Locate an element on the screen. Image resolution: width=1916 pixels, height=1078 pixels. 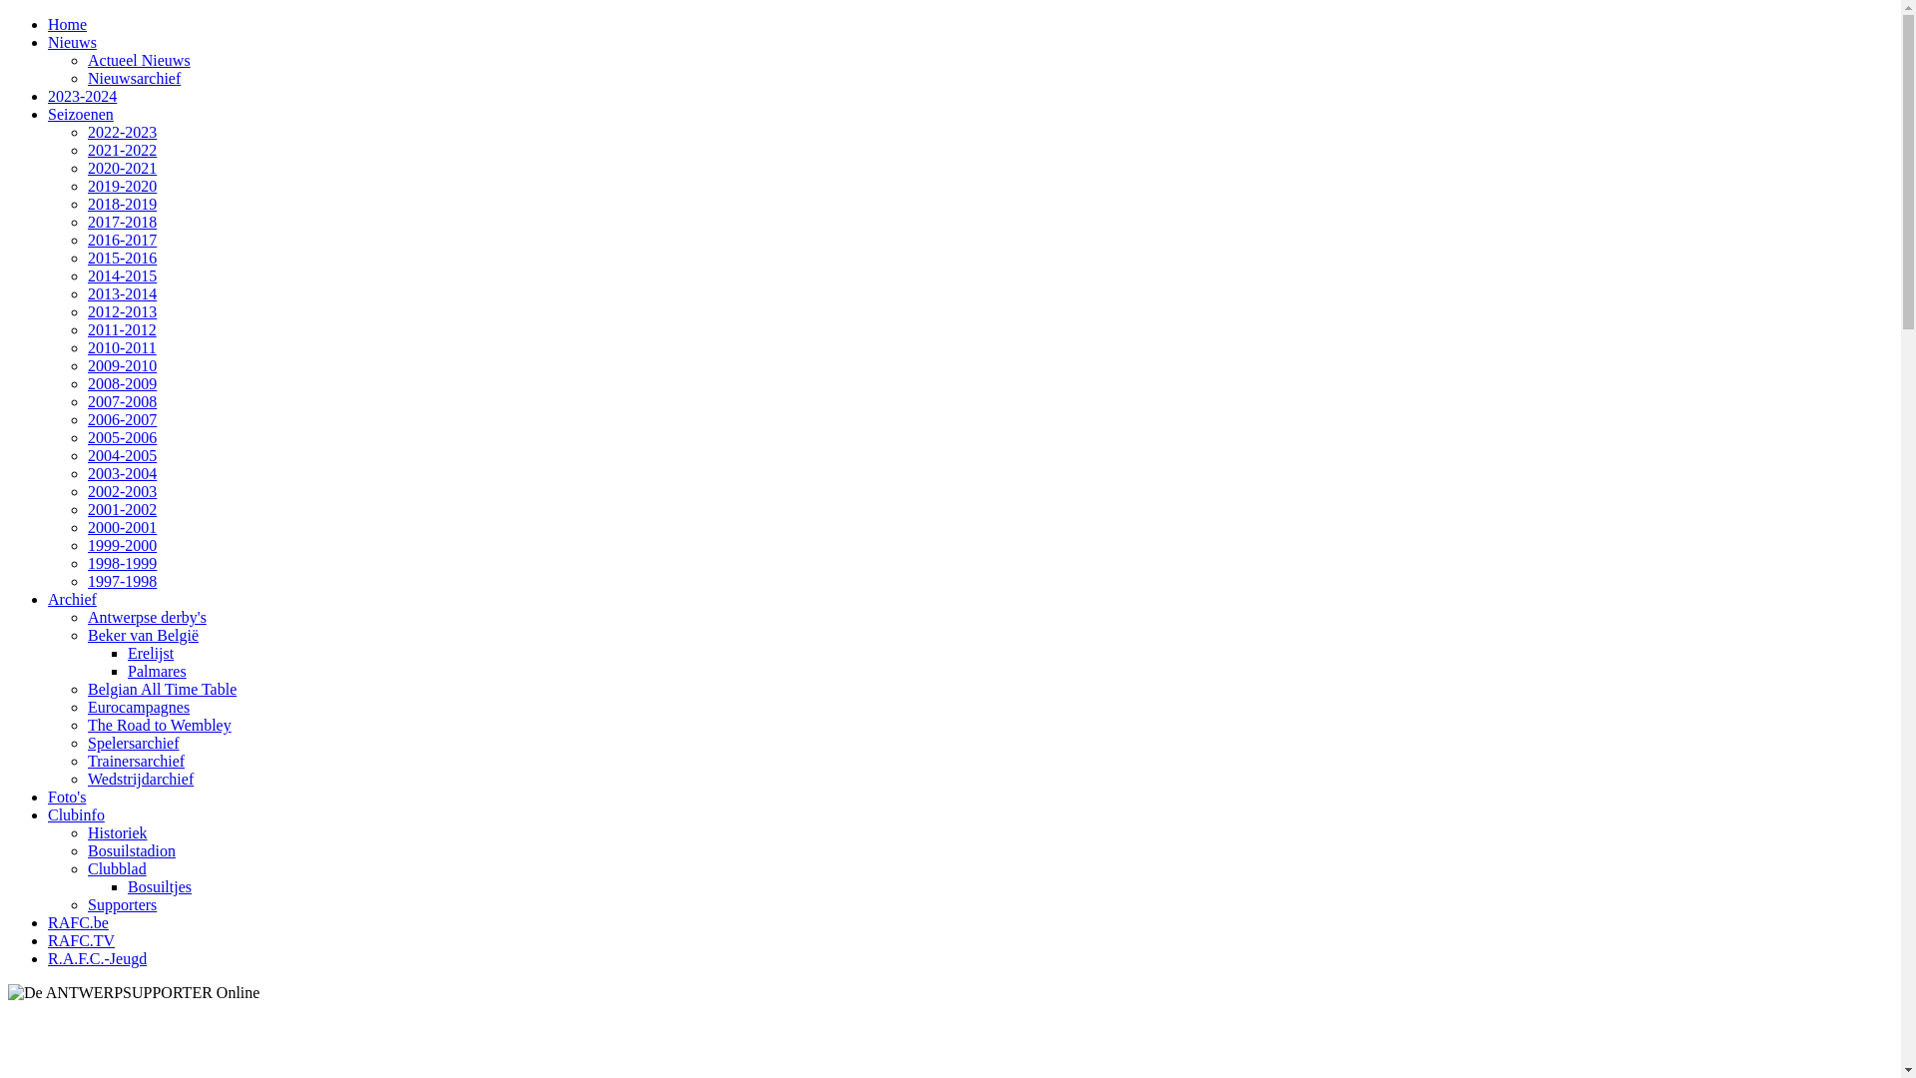
Seizoenen is located at coordinates (81, 114).